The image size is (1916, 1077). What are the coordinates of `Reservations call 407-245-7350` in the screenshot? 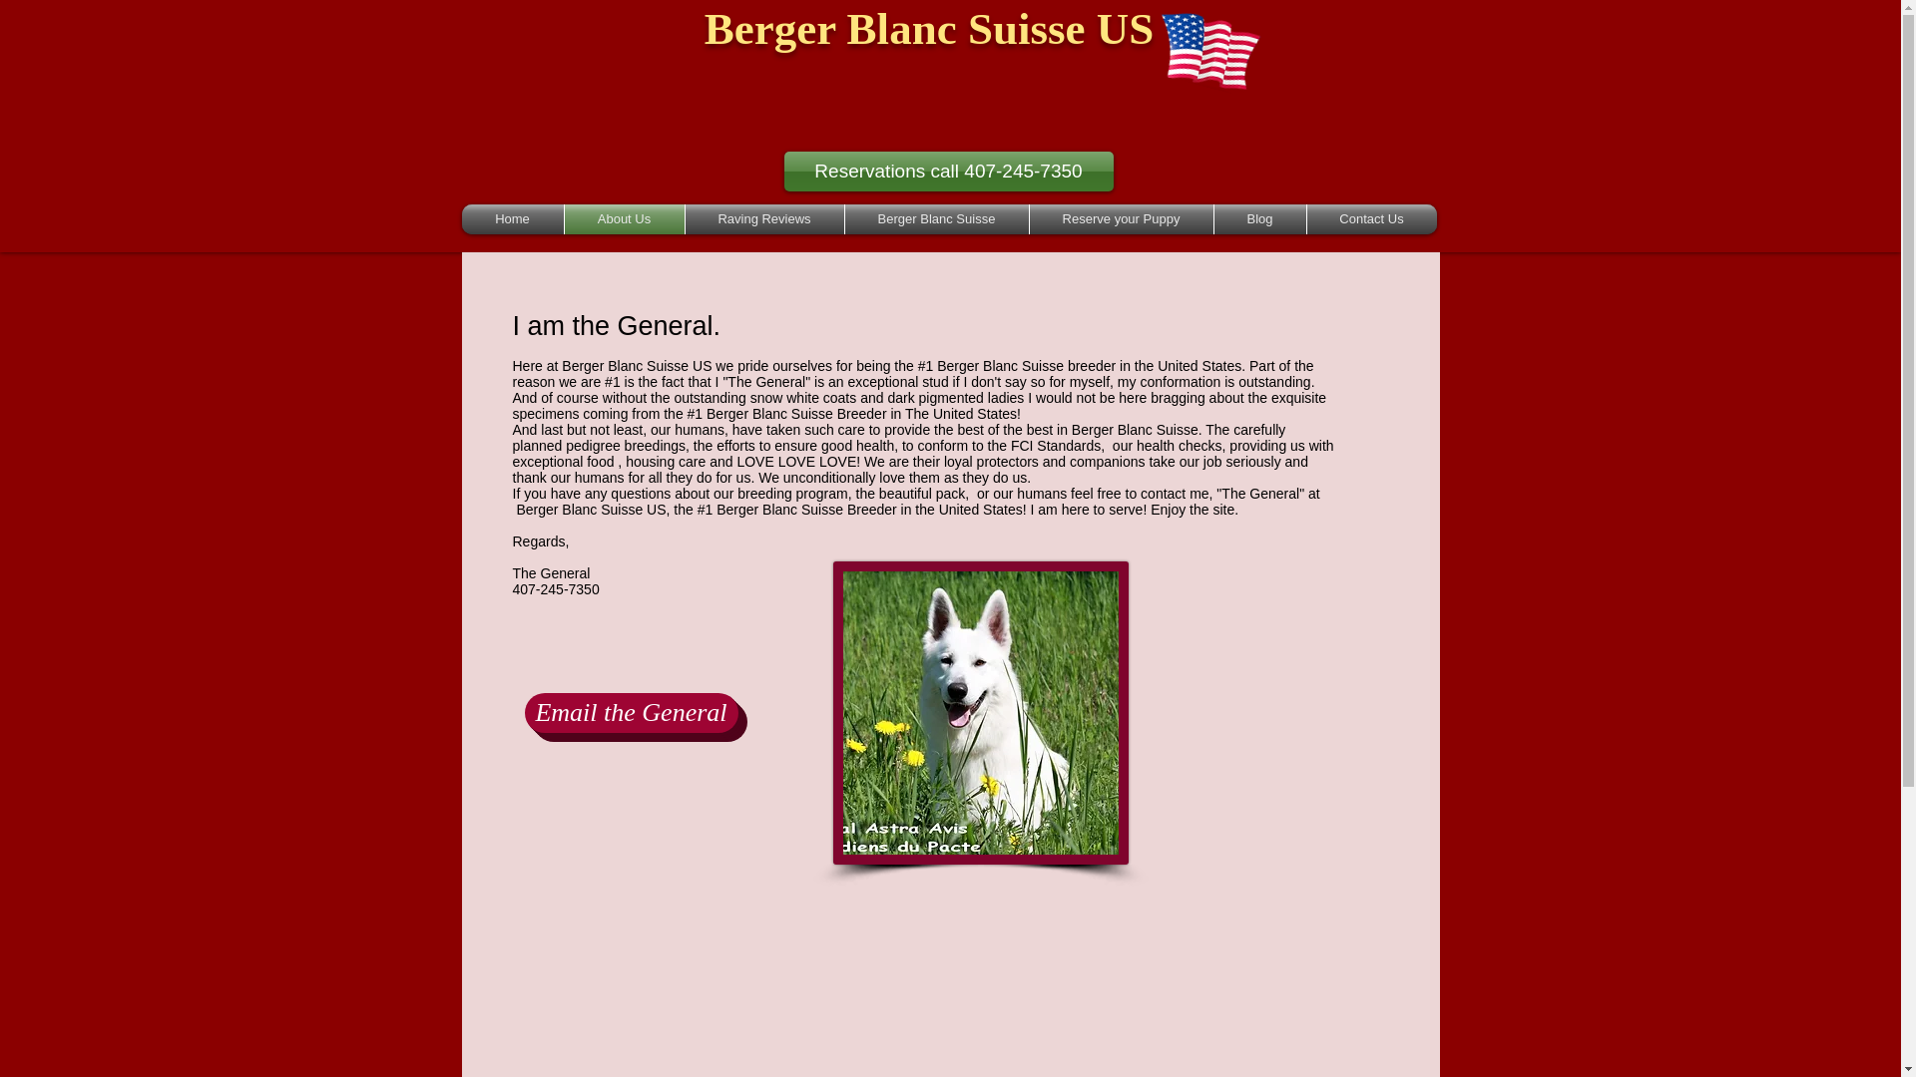 It's located at (948, 172).